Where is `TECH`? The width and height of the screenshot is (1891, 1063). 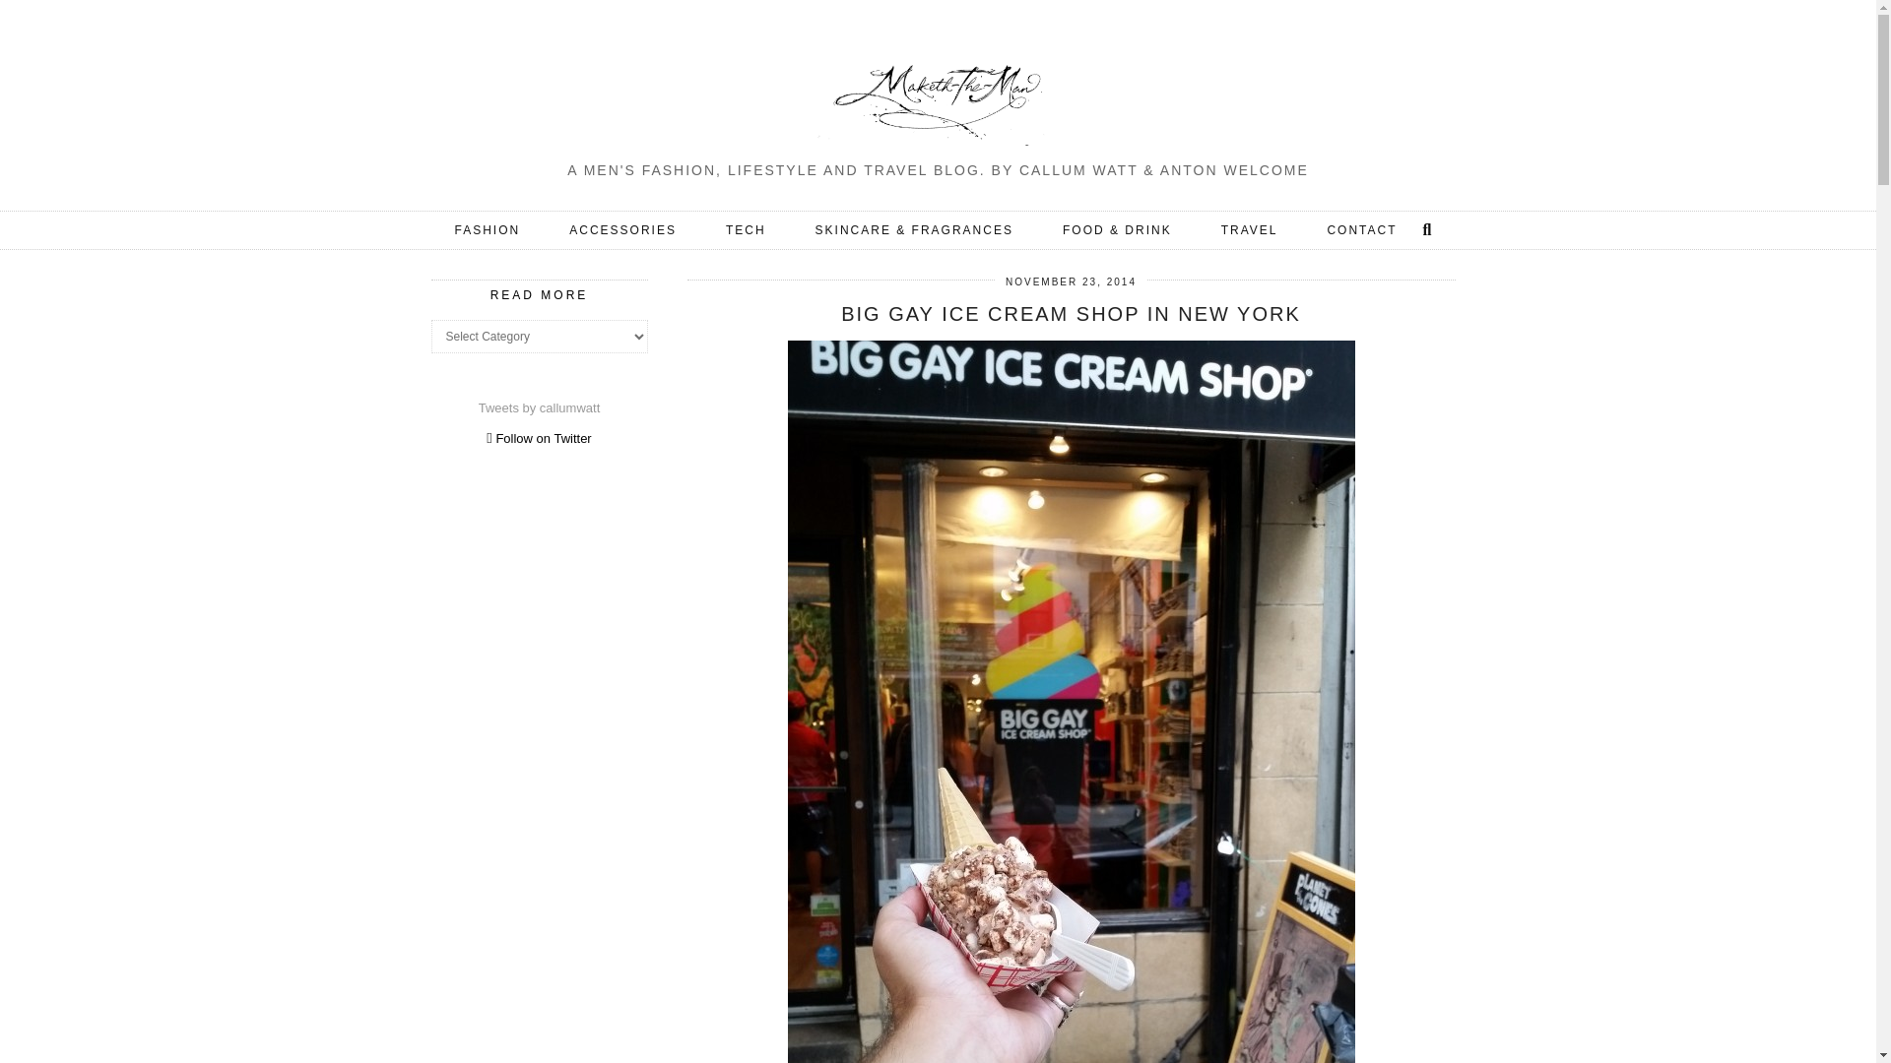
TECH is located at coordinates (746, 229).